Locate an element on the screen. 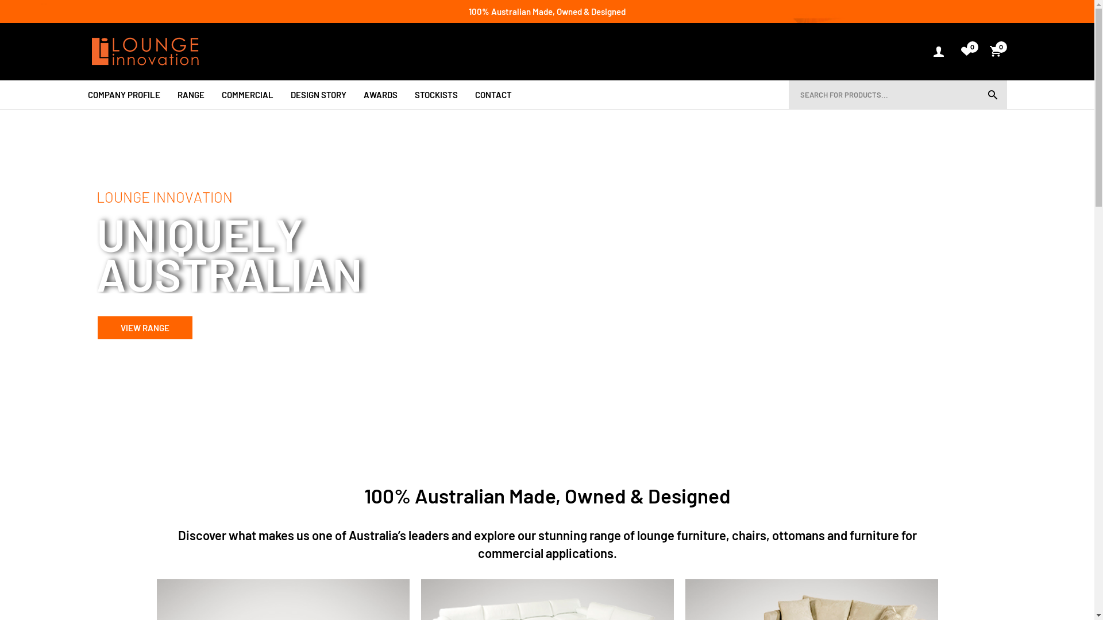  CONTACT is located at coordinates (493, 95).